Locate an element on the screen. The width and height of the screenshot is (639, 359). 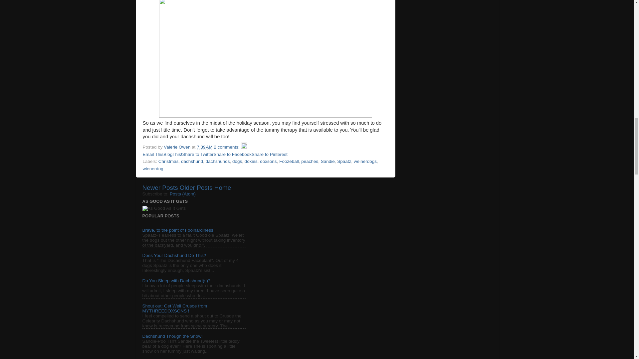
Does Your Dachshund Do This? is located at coordinates (174, 255).